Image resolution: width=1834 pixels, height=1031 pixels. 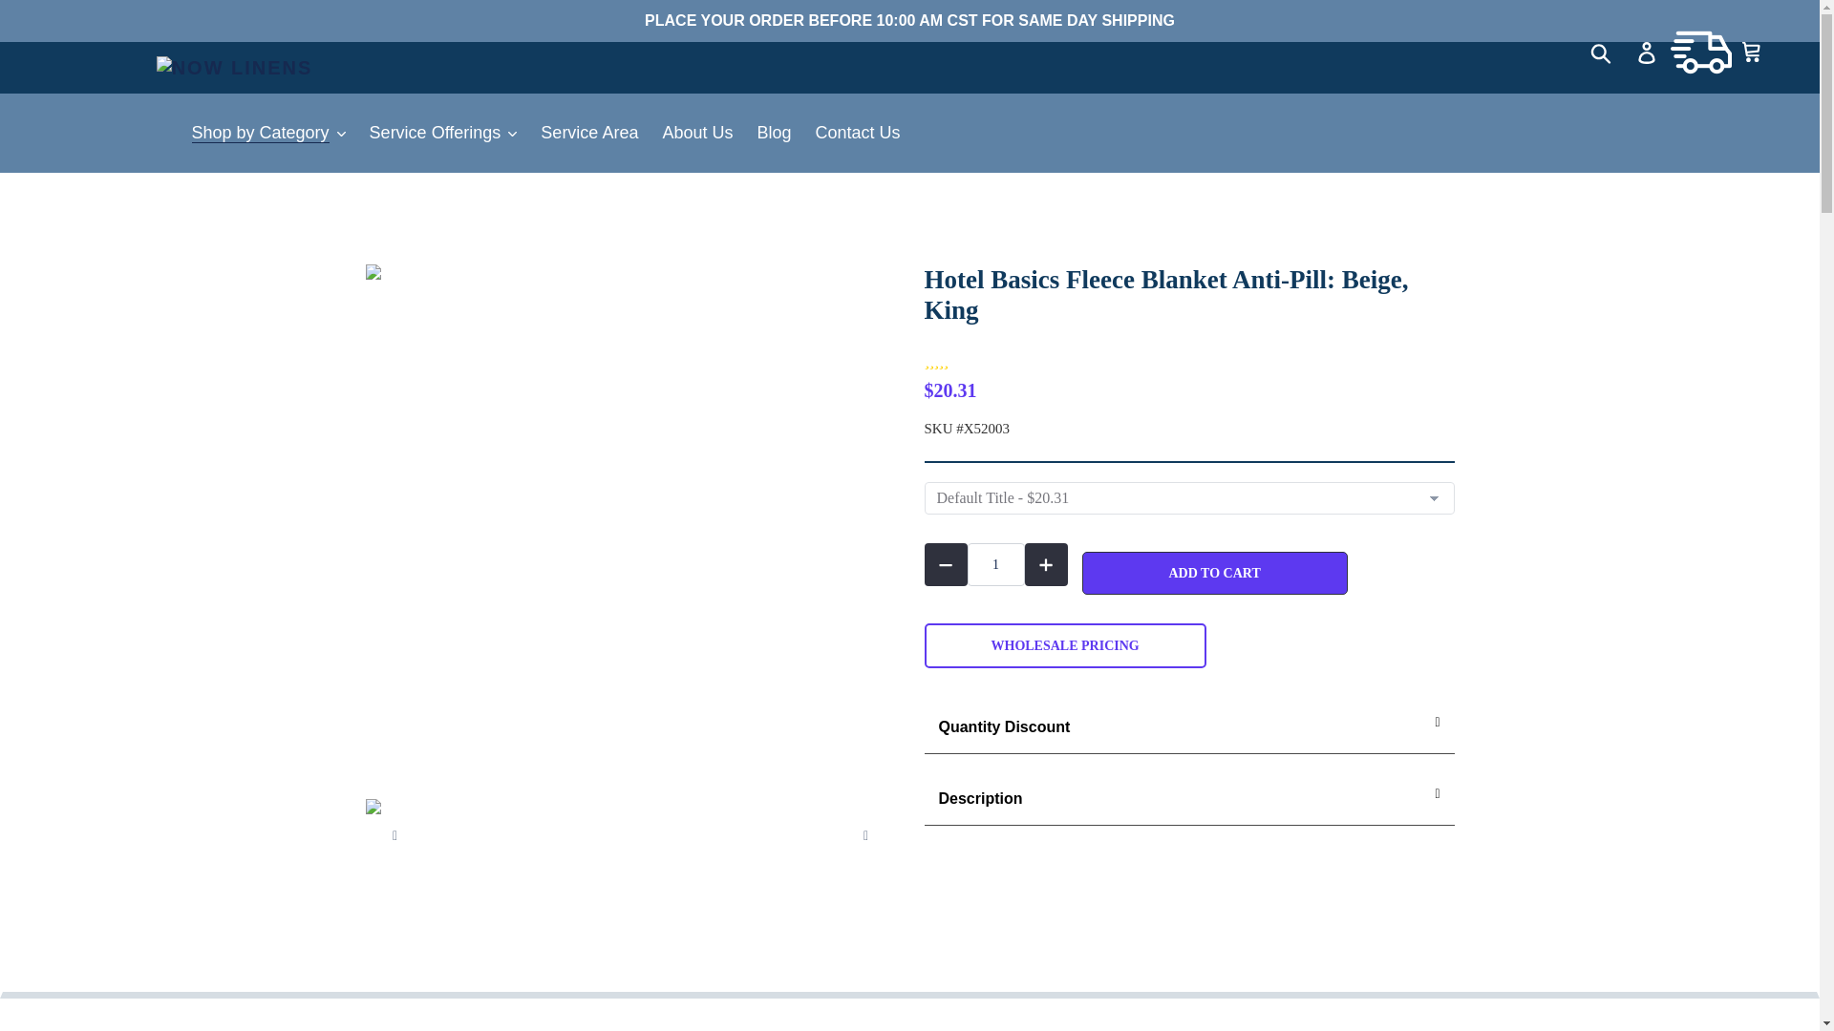 I want to click on Service Area, so click(x=588, y=133).